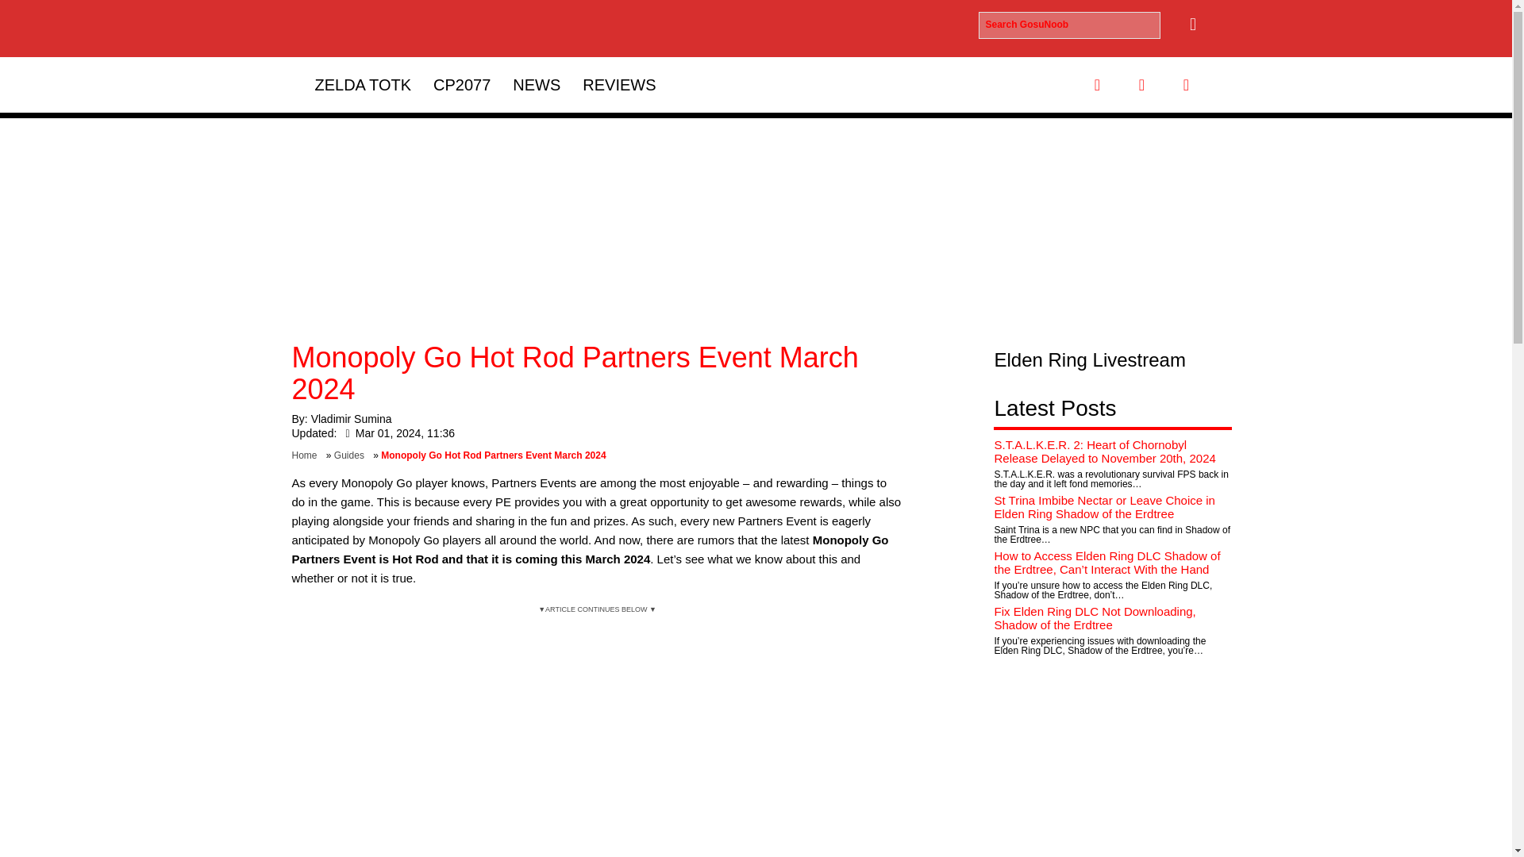  I want to click on Guides, so click(352, 455).